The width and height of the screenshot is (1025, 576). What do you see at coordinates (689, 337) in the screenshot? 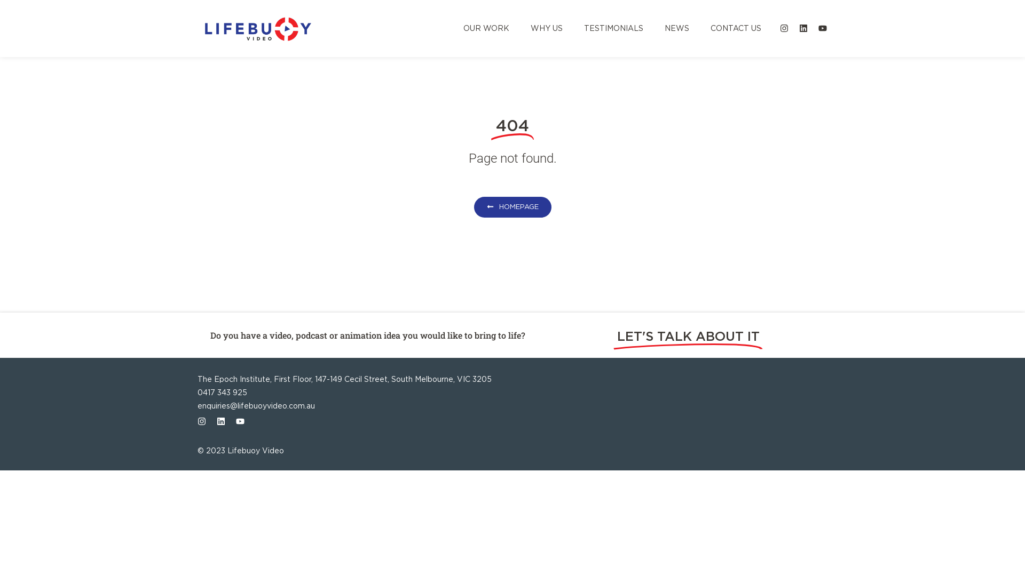
I see `LET'S TALK ABOUT IT` at bounding box center [689, 337].